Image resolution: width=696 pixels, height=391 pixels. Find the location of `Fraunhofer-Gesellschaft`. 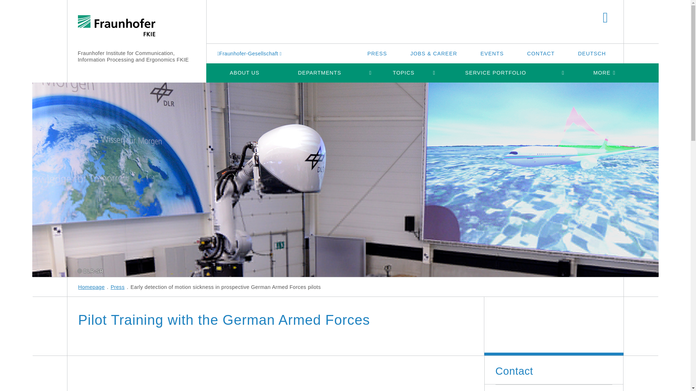

Fraunhofer-Gesellschaft is located at coordinates (250, 53).